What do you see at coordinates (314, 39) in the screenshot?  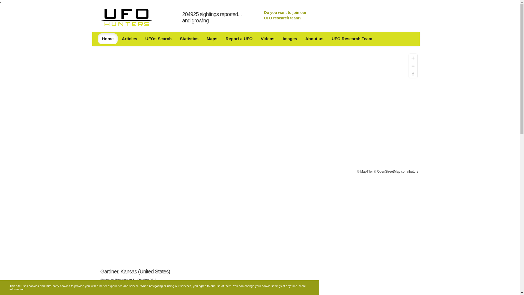 I see `About us` at bounding box center [314, 39].